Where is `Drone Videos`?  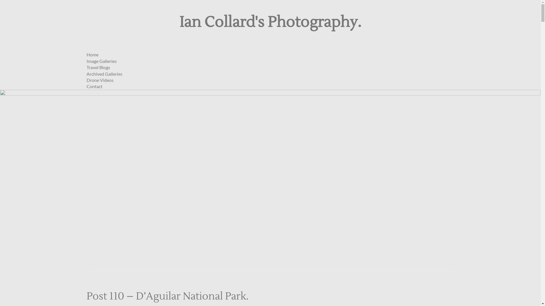 Drone Videos is located at coordinates (100, 80).